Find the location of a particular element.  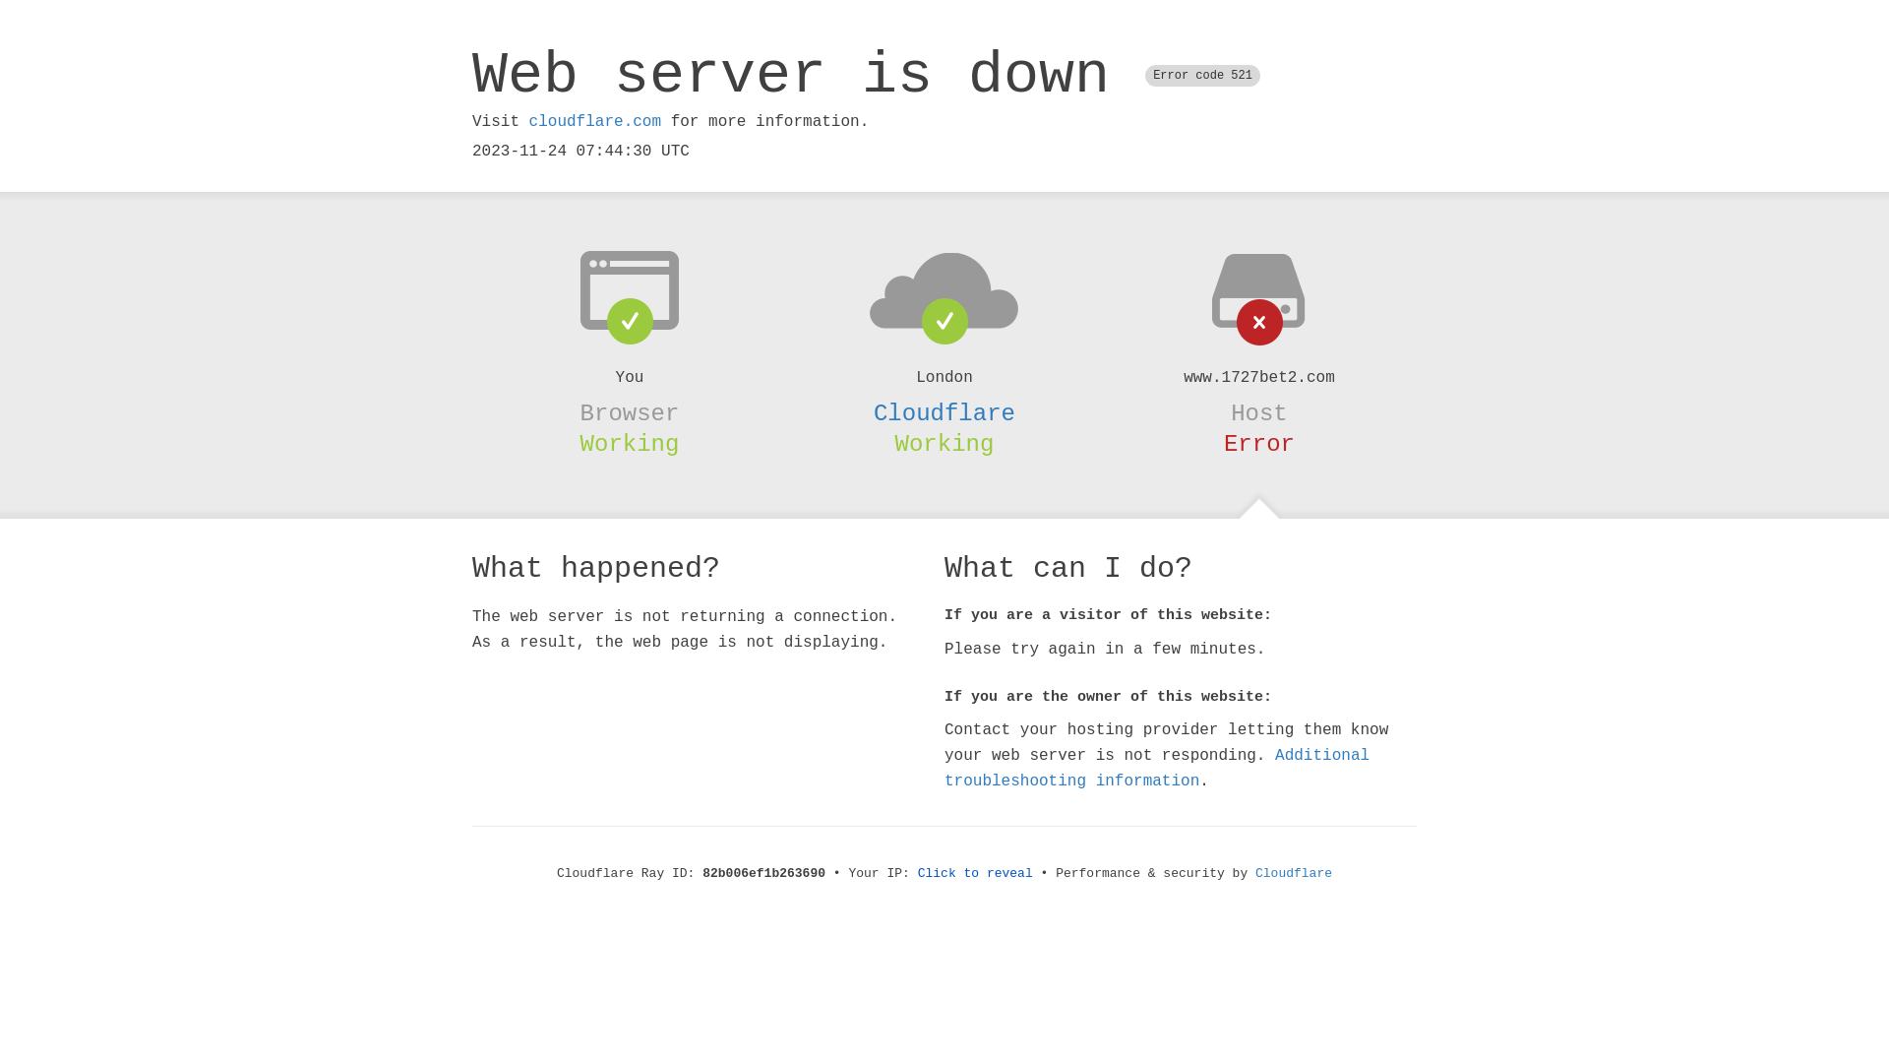

Cloudflare is located at coordinates (944, 413).